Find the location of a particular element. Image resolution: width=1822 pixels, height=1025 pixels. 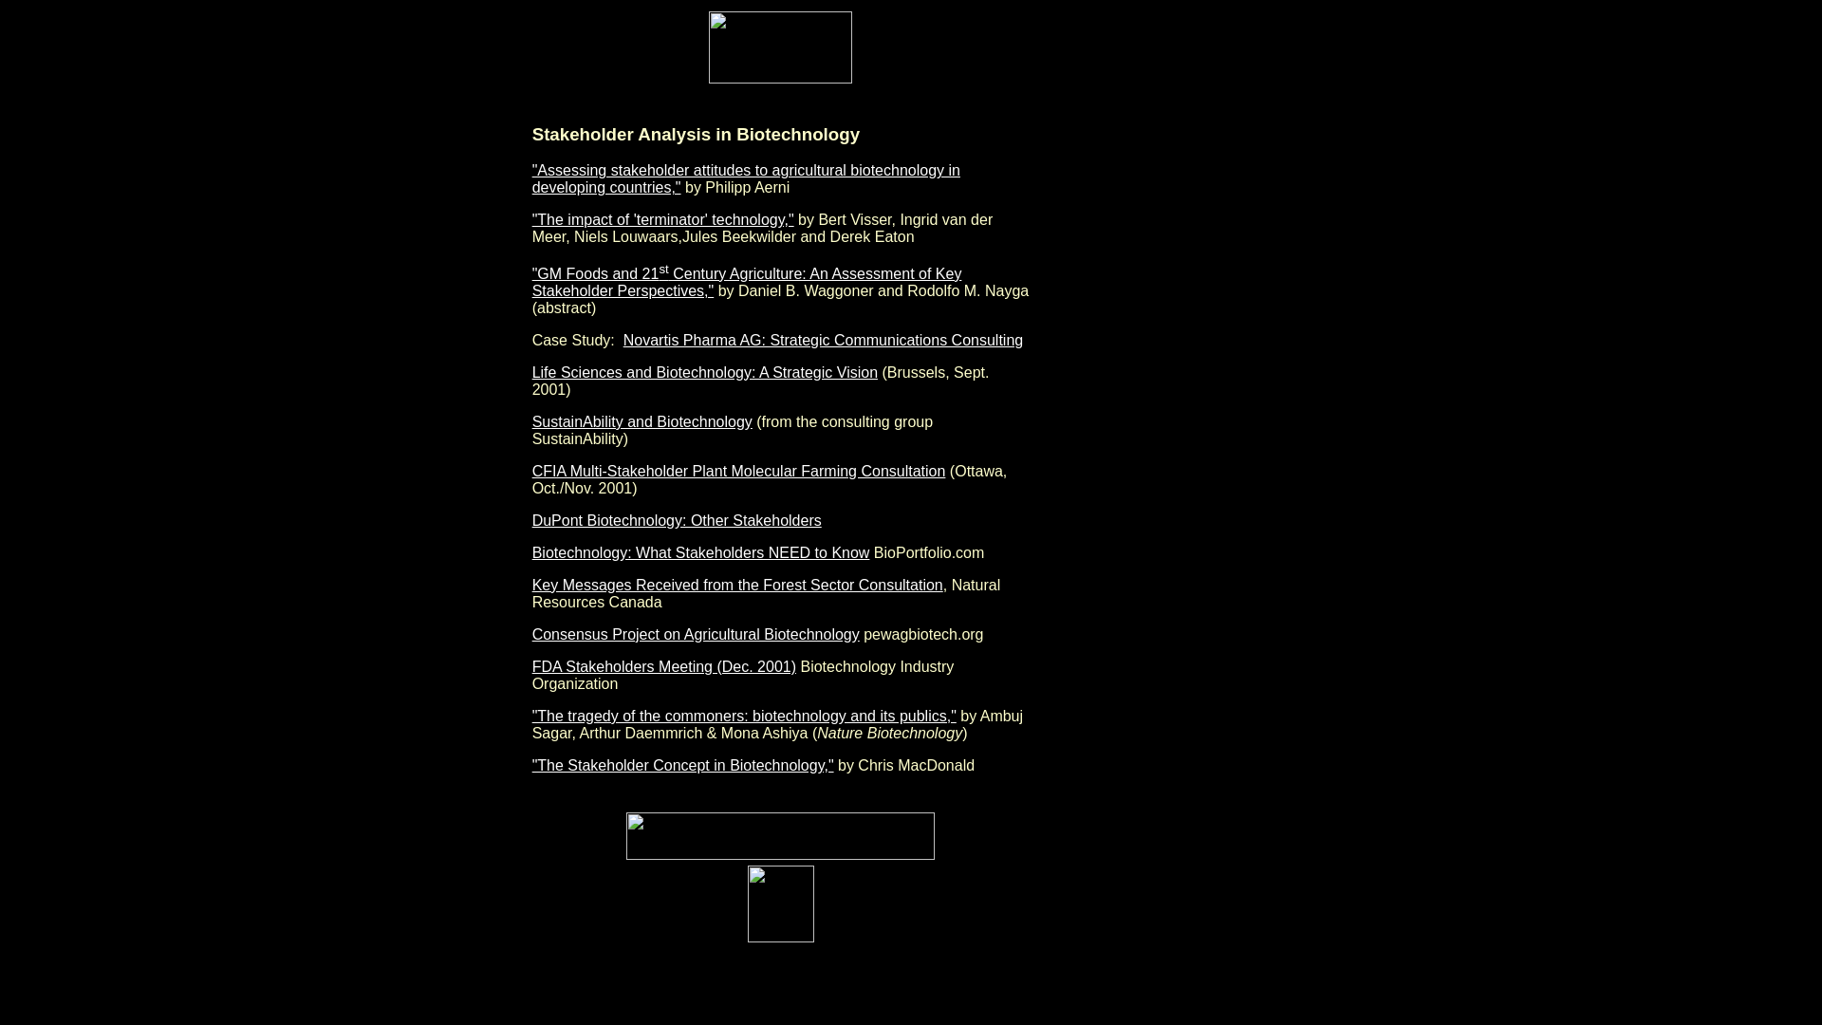

Consensus Project on Agricultural Biotechnology is located at coordinates (697, 634).